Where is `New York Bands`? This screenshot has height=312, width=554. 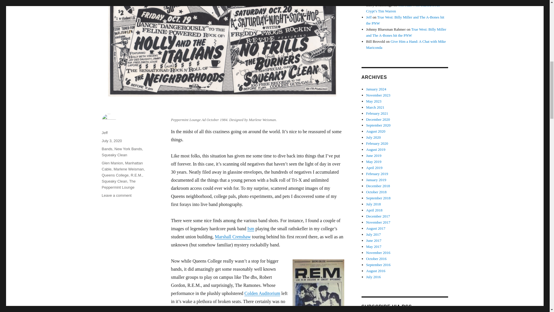 New York Bands is located at coordinates (111, 140).